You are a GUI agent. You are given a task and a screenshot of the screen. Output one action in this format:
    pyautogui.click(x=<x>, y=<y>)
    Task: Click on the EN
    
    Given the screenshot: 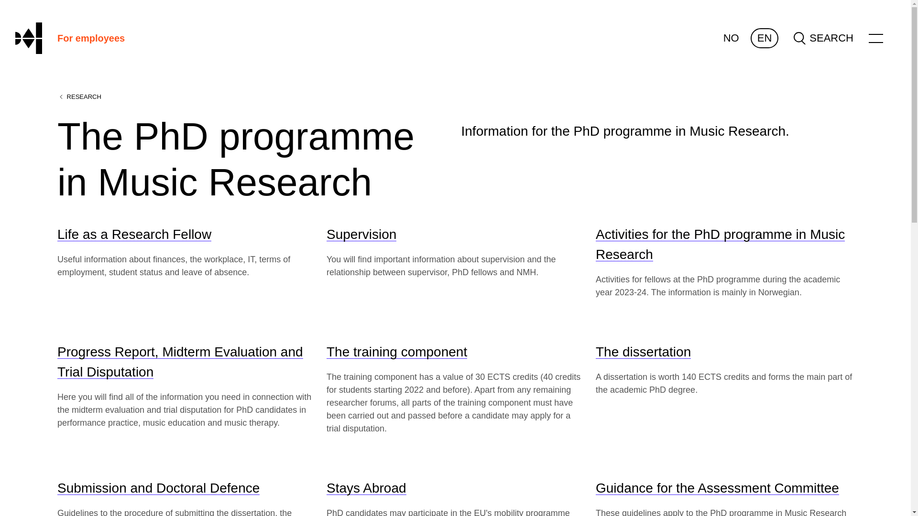 What is the action you would take?
    pyautogui.click(x=765, y=38)
    